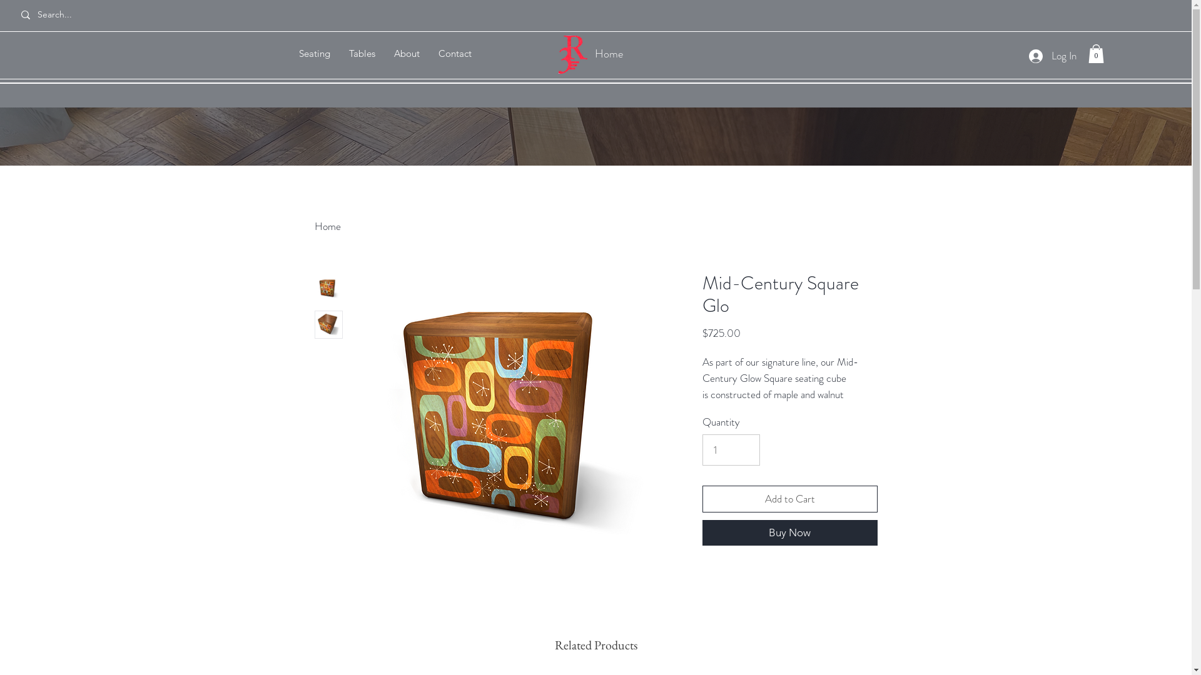 This screenshot has height=675, width=1201. What do you see at coordinates (314, 54) in the screenshot?
I see `Seating` at bounding box center [314, 54].